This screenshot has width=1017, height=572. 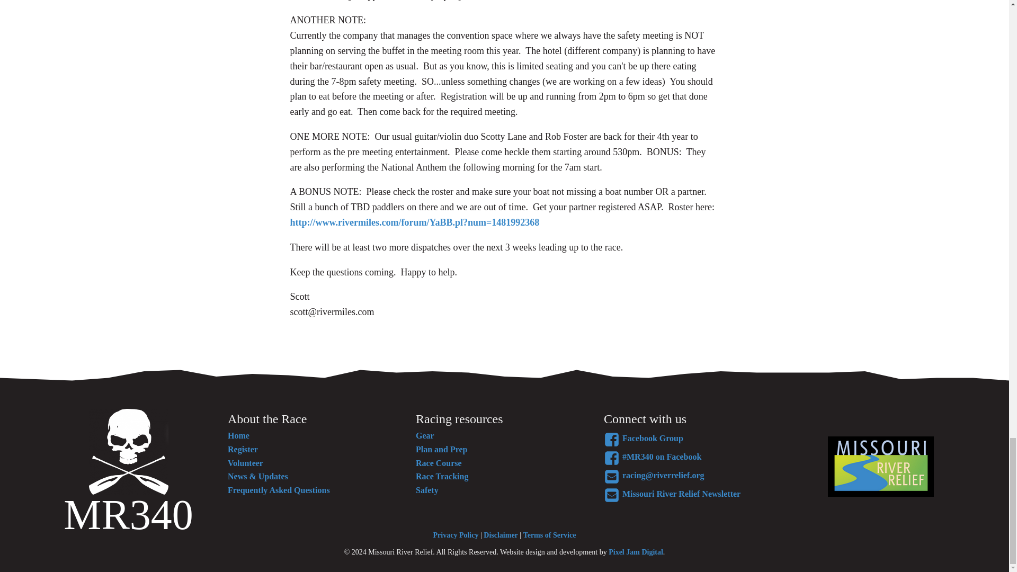 I want to click on Website design and development by Pixel Jam Digital, so click(x=636, y=552).